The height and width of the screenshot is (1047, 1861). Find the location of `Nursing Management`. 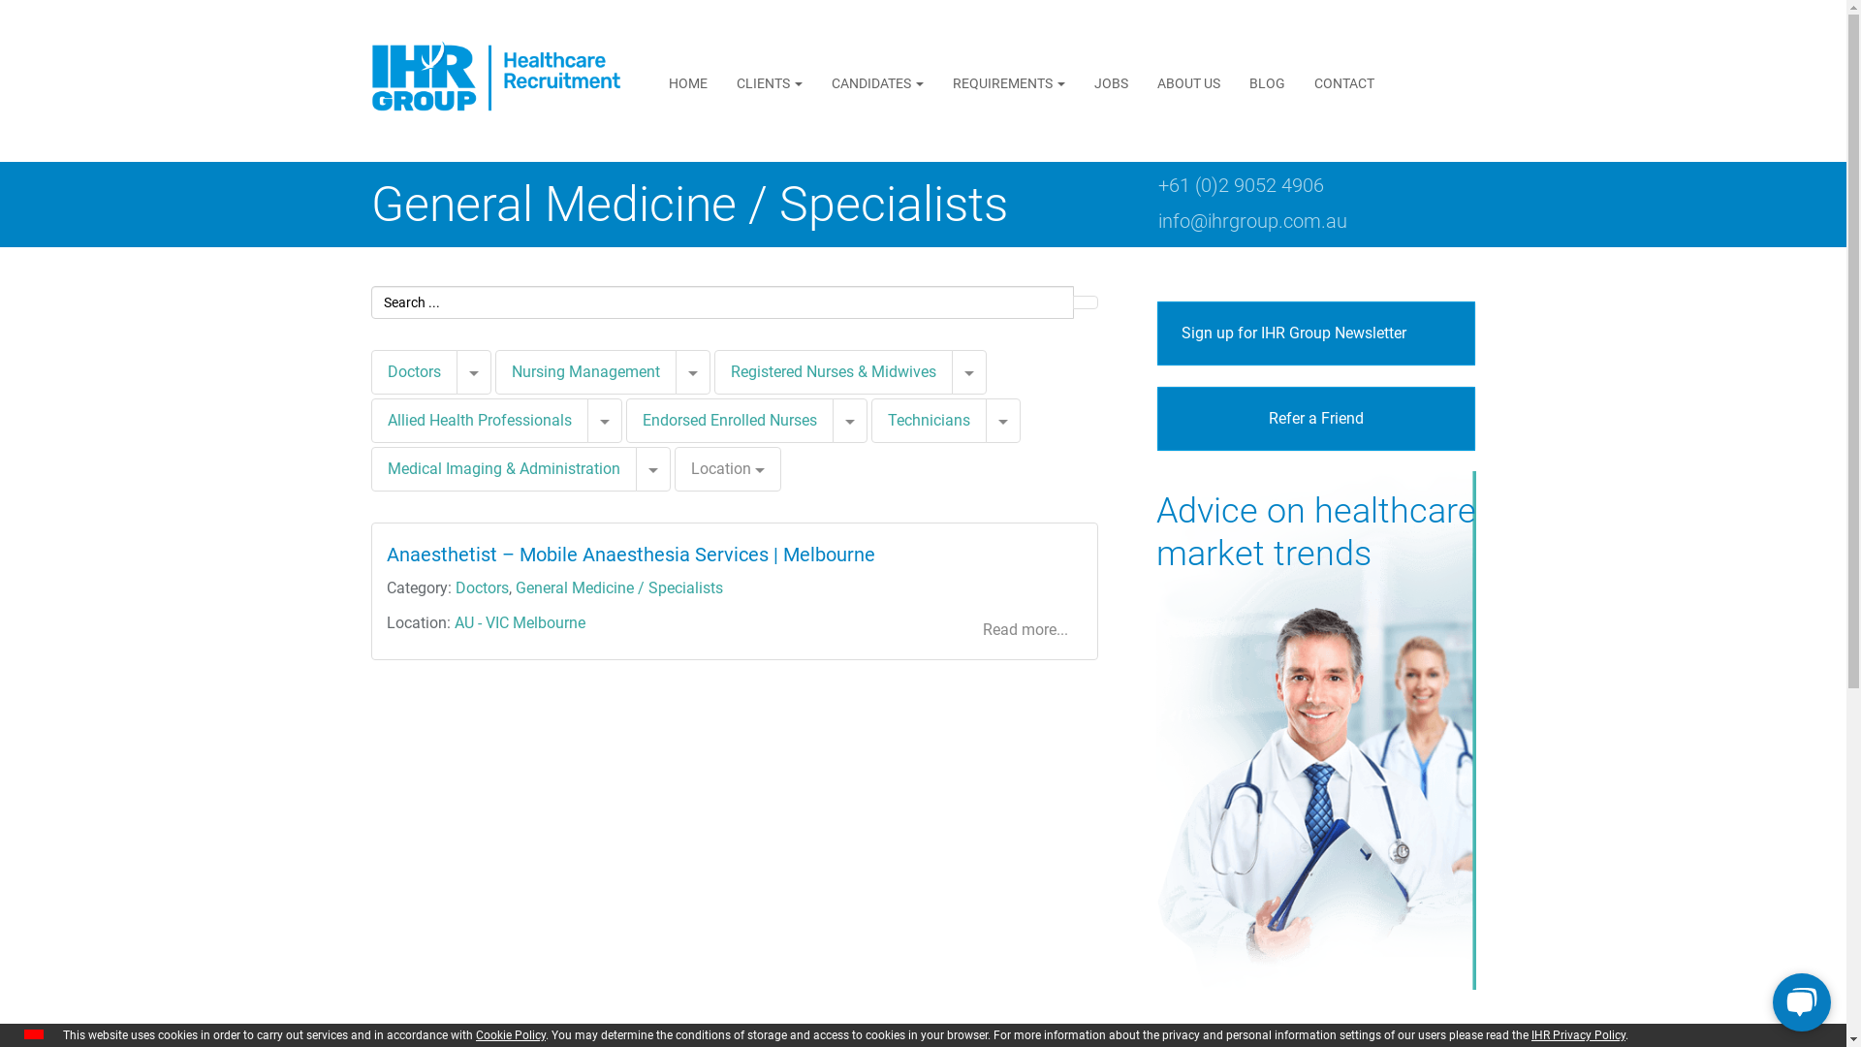

Nursing Management is located at coordinates (585, 371).